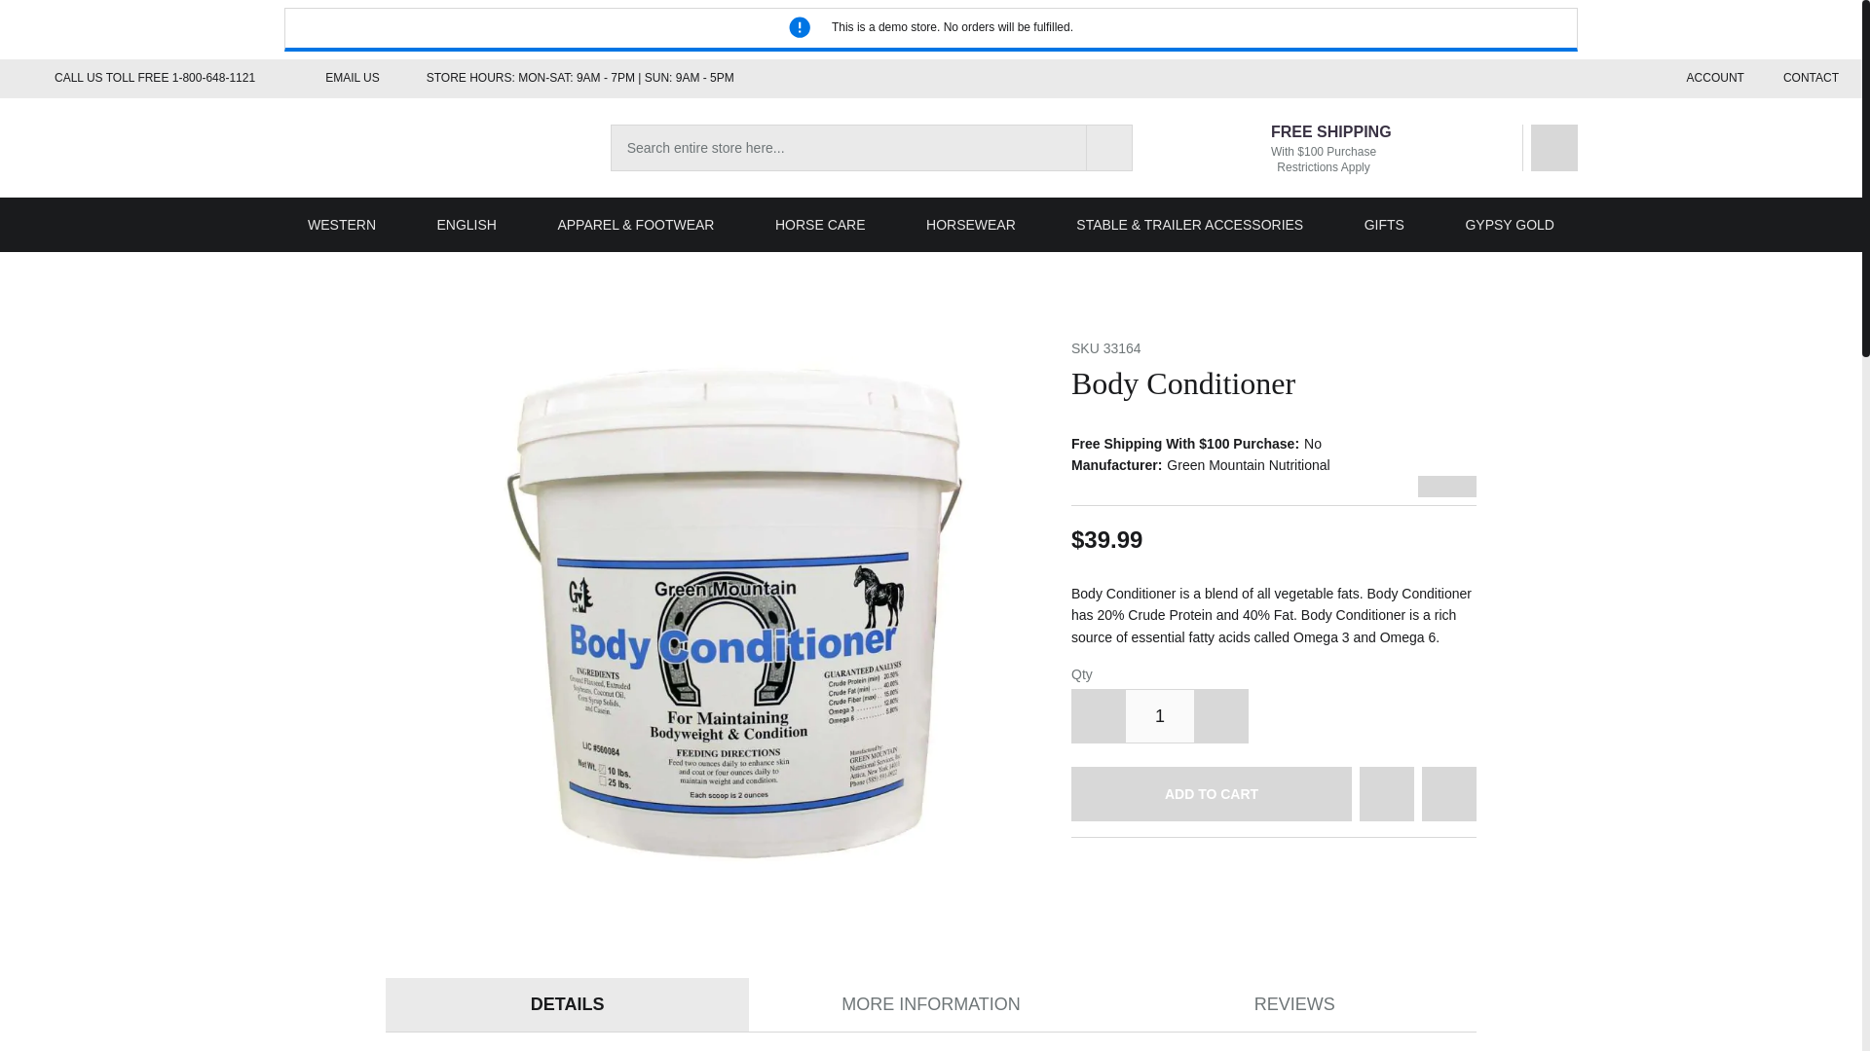  What do you see at coordinates (1386, 794) in the screenshot?
I see `Add to Wish List` at bounding box center [1386, 794].